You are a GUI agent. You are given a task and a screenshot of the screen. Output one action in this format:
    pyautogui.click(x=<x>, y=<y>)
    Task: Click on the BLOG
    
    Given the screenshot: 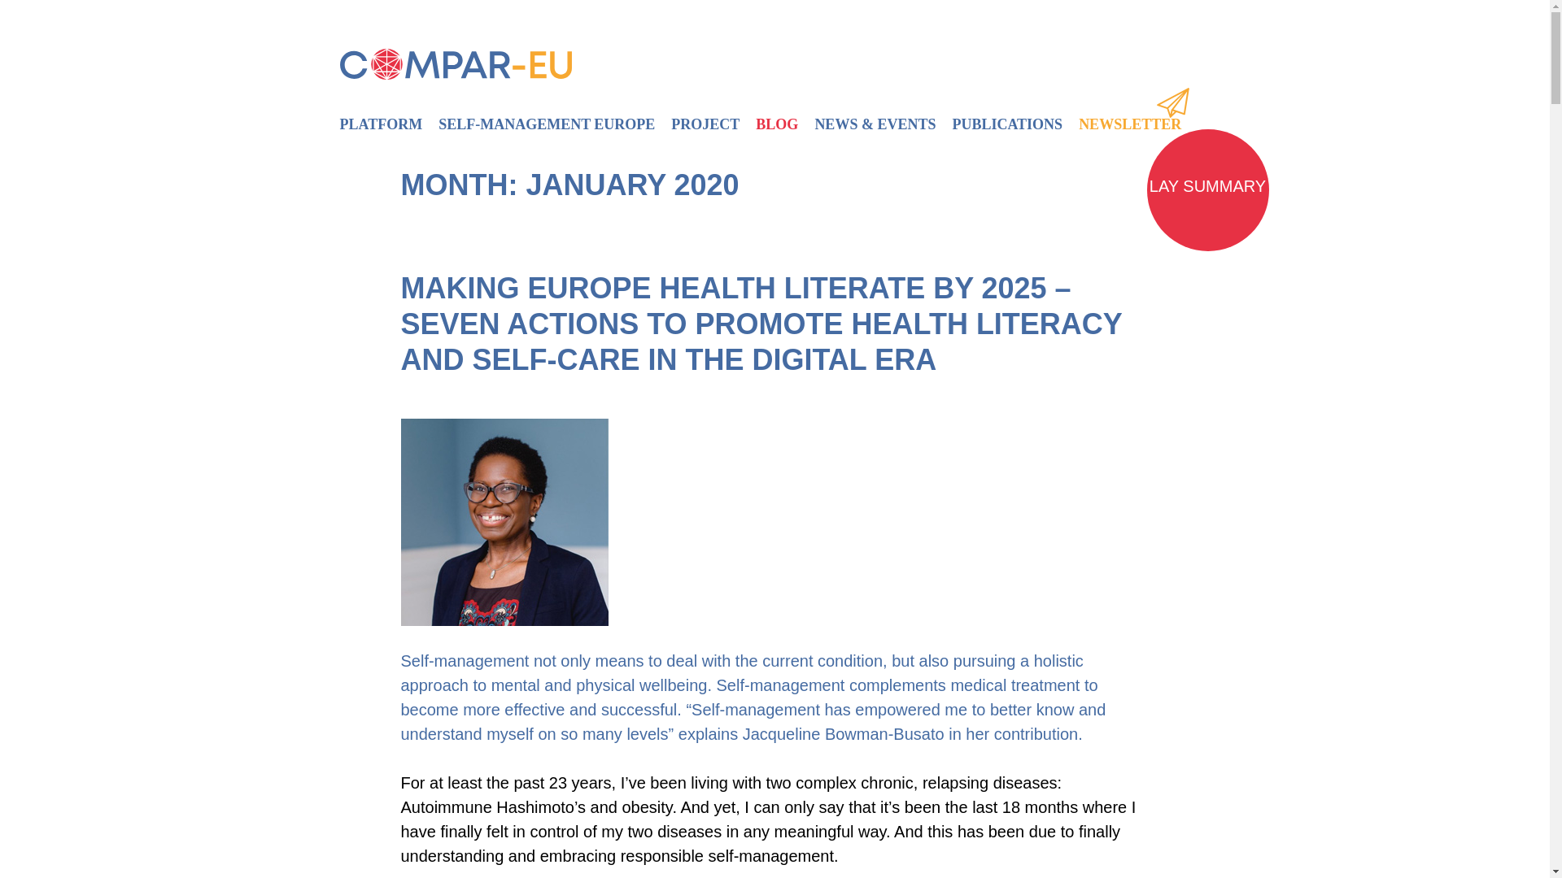 What is the action you would take?
    pyautogui.click(x=776, y=124)
    